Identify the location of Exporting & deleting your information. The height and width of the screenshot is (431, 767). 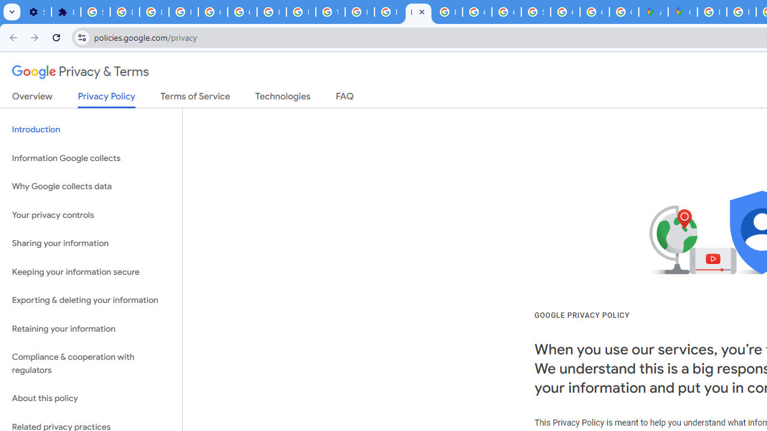
(91, 301).